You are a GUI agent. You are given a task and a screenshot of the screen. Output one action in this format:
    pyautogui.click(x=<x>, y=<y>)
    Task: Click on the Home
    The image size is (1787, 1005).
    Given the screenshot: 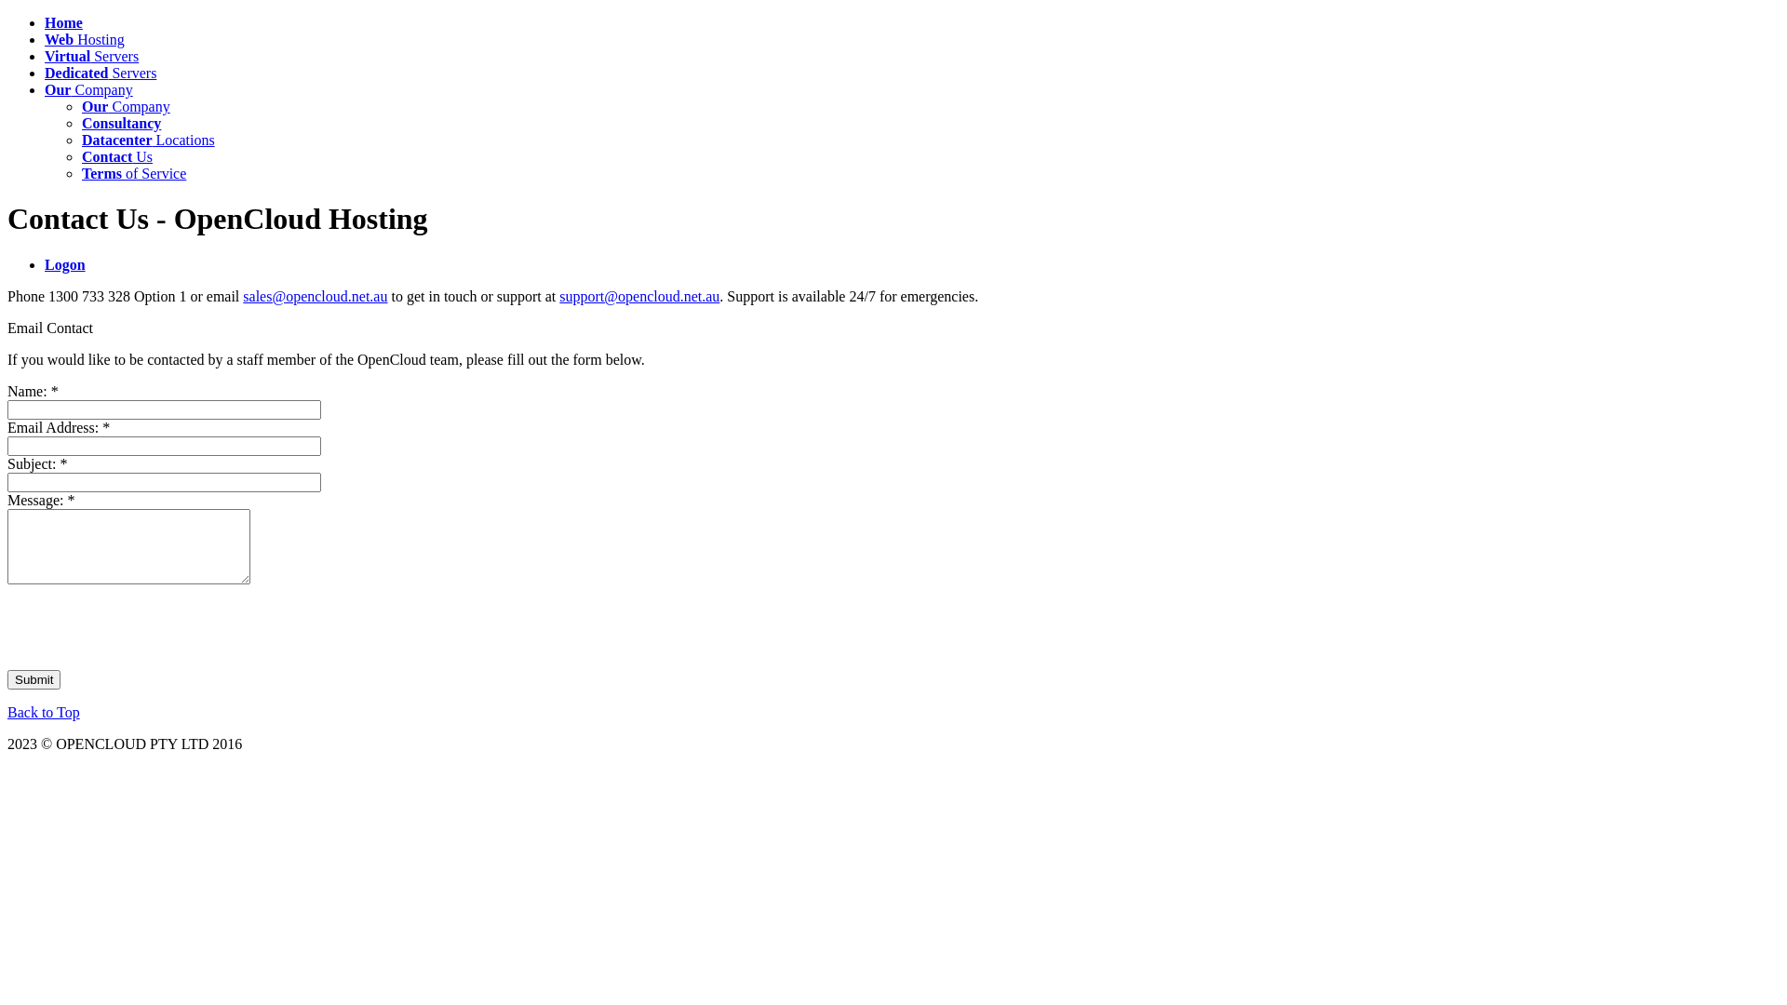 What is the action you would take?
    pyautogui.click(x=63, y=22)
    